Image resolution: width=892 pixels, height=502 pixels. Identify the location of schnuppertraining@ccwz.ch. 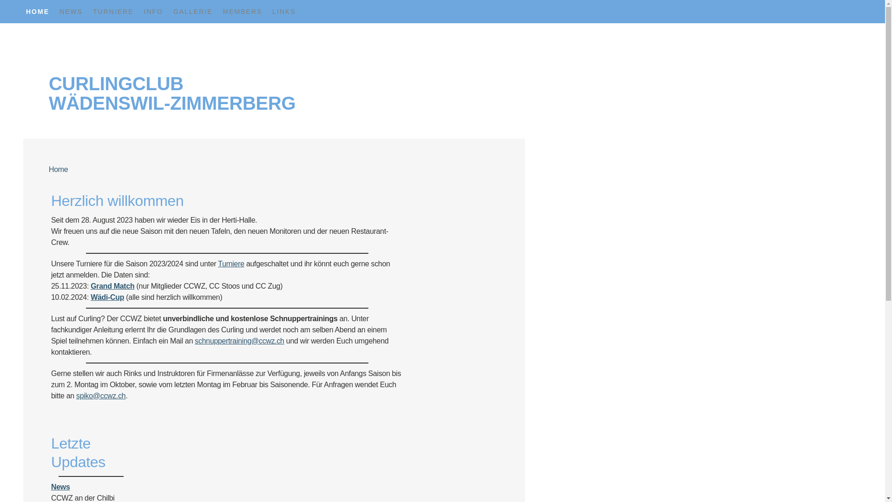
(239, 341).